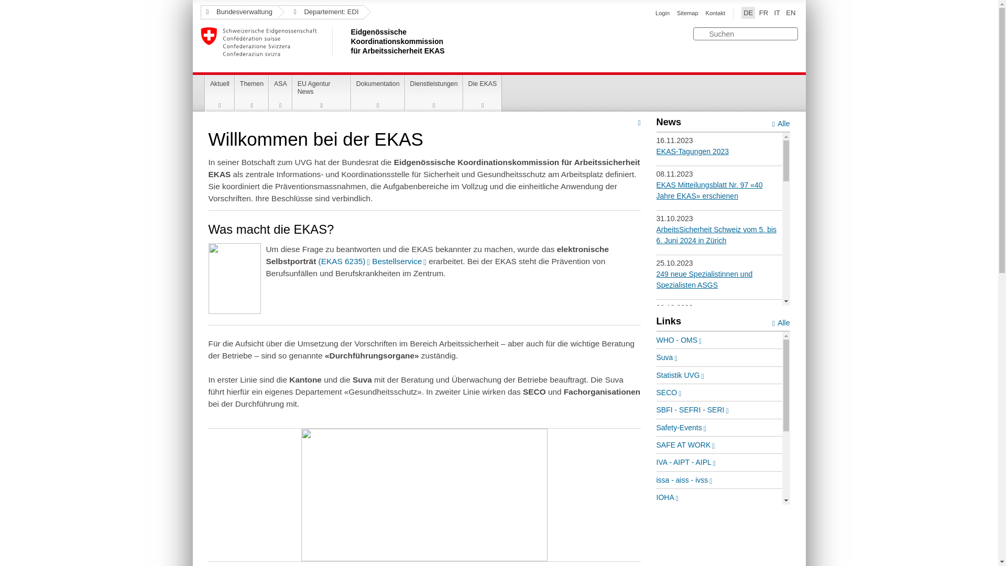  What do you see at coordinates (378, 93) in the screenshot?
I see `Dokumentation` at bounding box center [378, 93].